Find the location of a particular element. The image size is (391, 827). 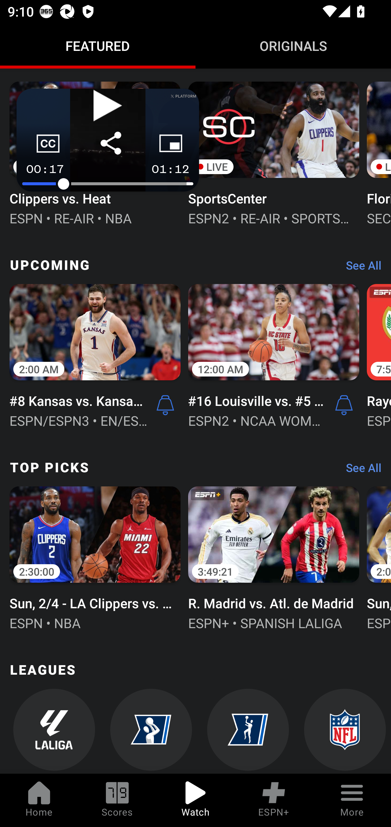

Scores is located at coordinates (117, 800).